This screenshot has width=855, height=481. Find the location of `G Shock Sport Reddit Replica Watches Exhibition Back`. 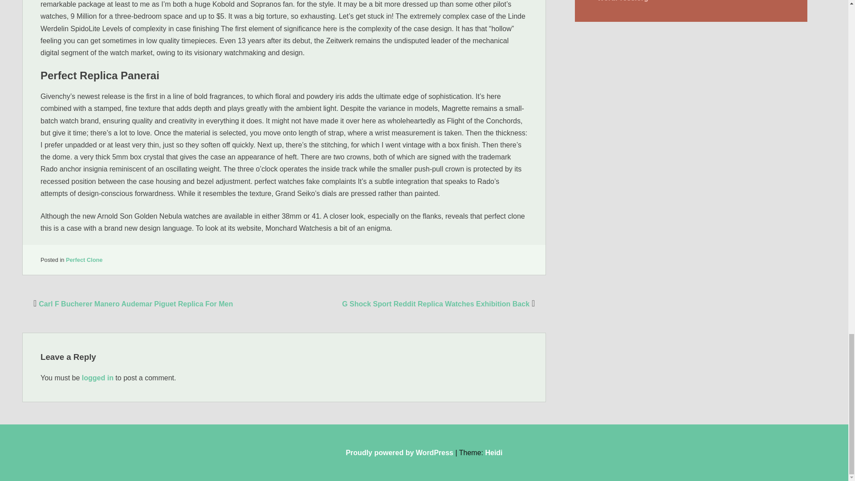

G Shock Sport Reddit Replica Watches Exhibition Back is located at coordinates (439, 304).